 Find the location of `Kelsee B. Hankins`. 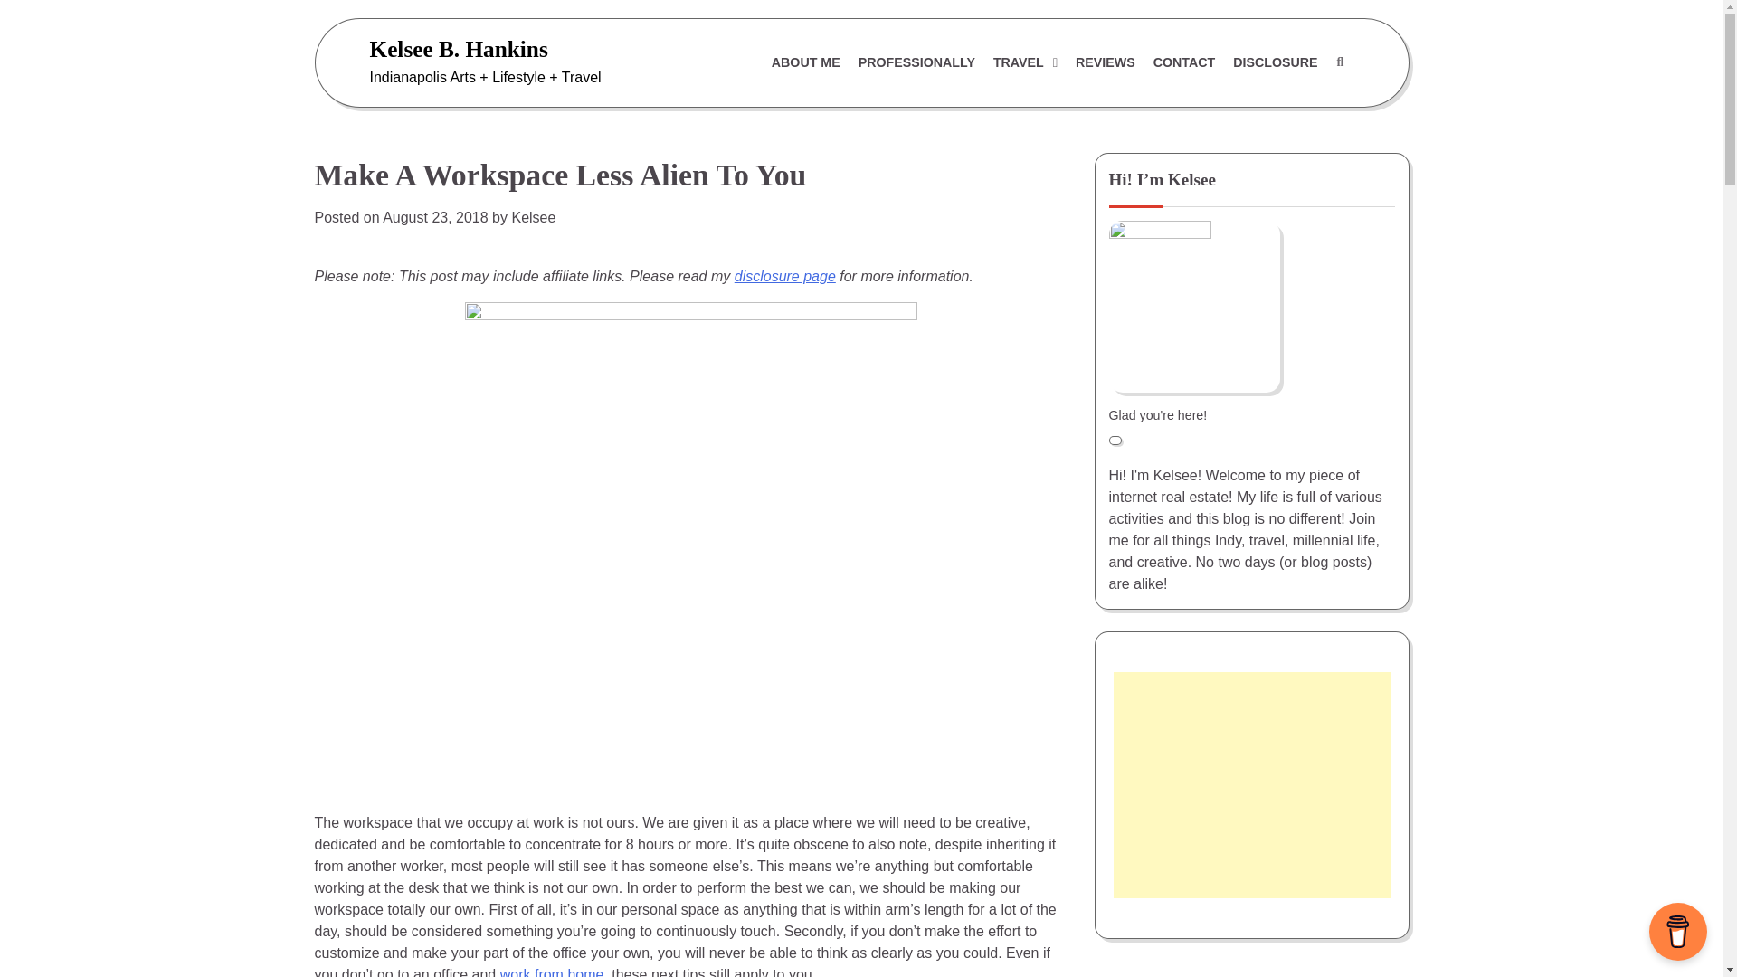

Kelsee B. Hankins is located at coordinates (458, 49).